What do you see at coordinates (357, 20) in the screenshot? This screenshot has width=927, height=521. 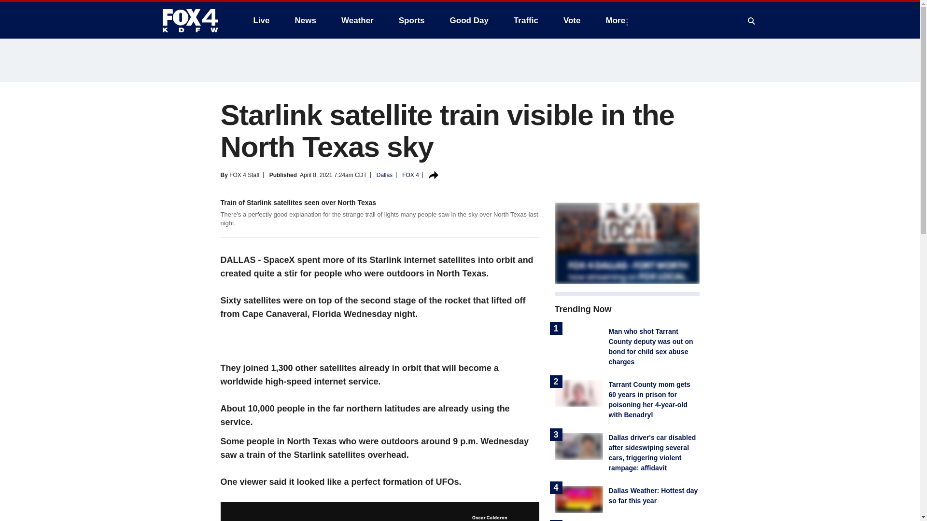 I see `Weather` at bounding box center [357, 20].